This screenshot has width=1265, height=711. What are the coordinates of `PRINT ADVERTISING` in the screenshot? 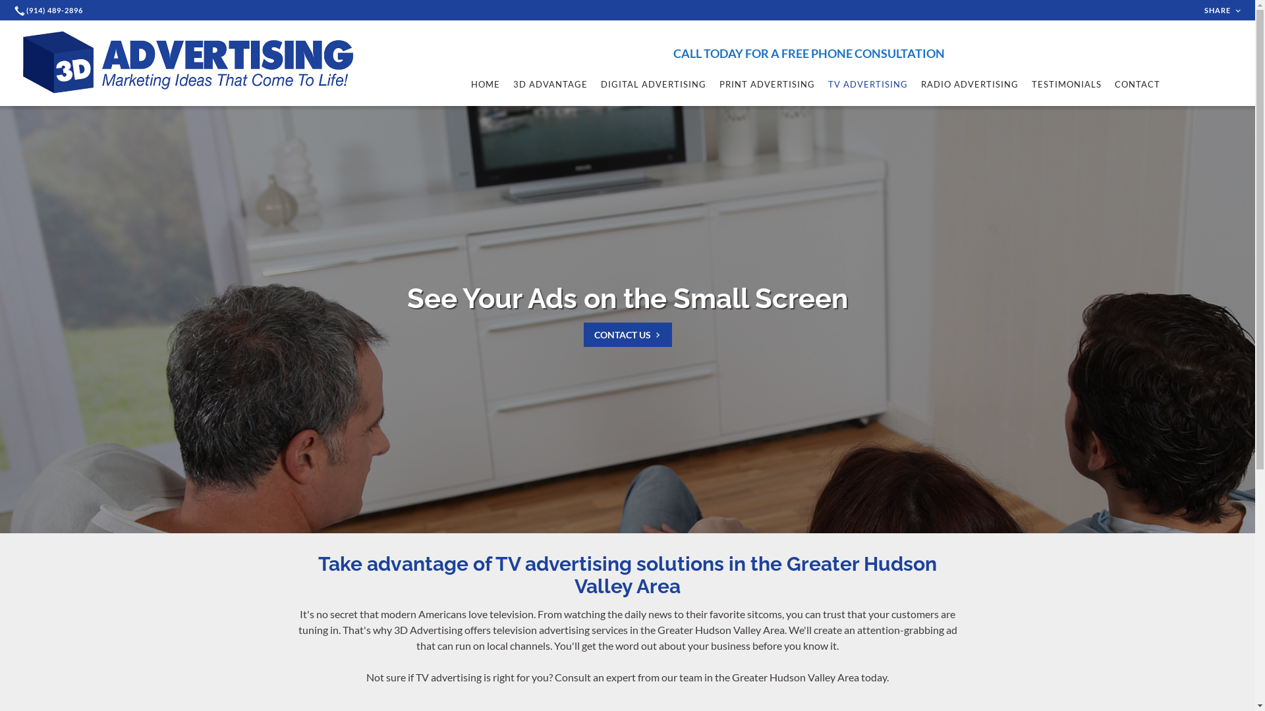 It's located at (767, 84).